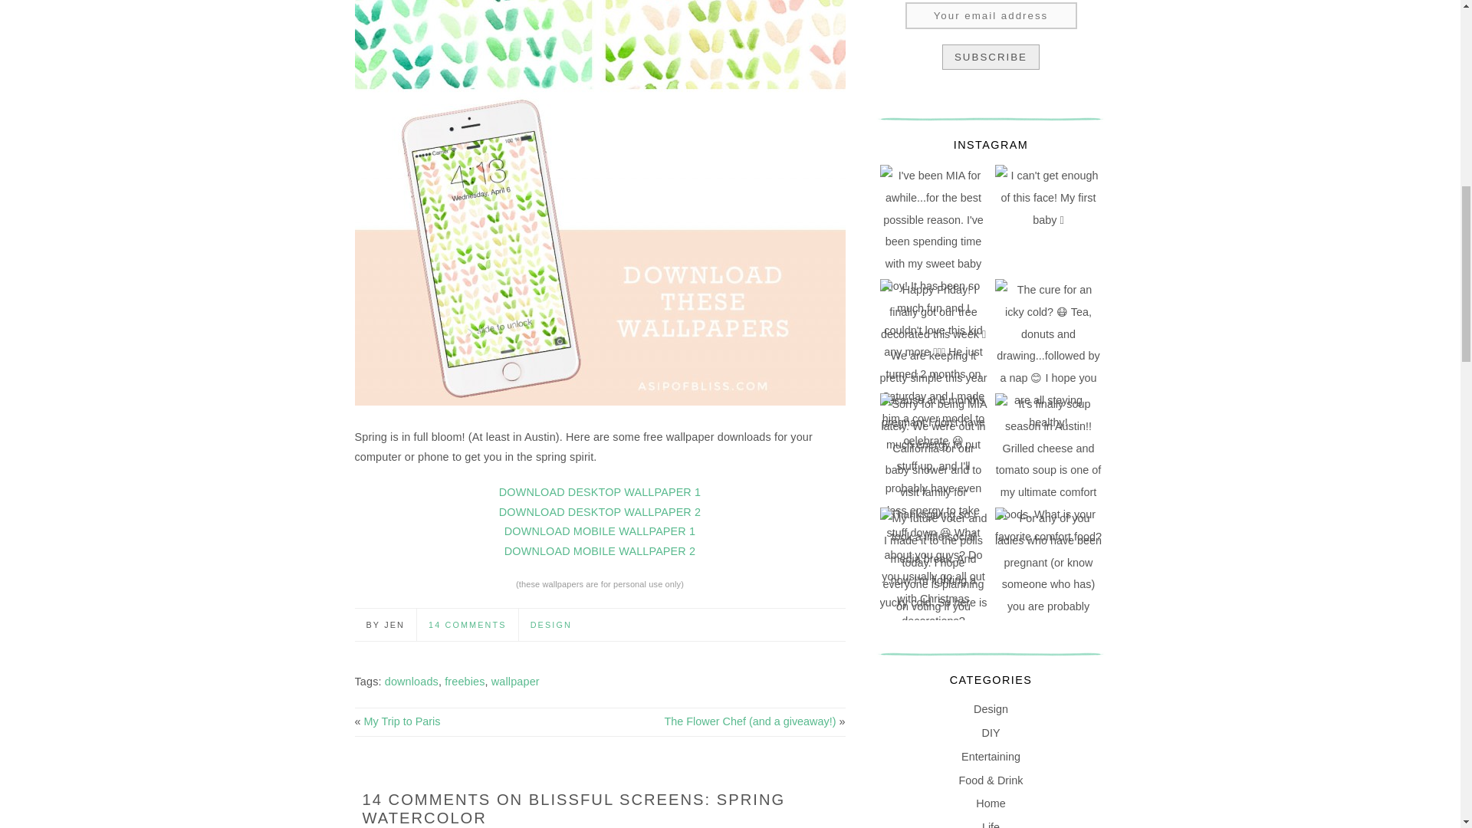 The width and height of the screenshot is (1472, 828). I want to click on DOWNLOAD MOBILE WALLPAPER 1, so click(600, 531).